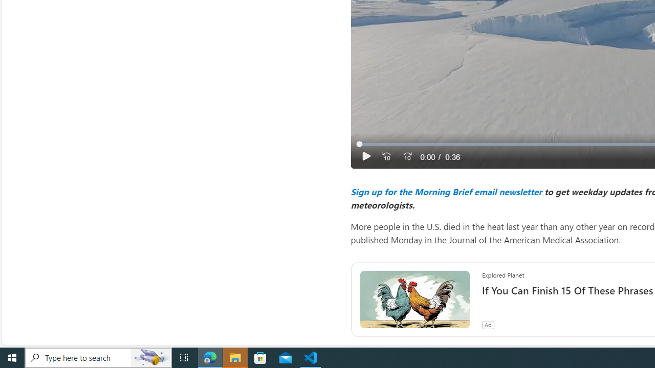 The height and width of the screenshot is (368, 655). I want to click on Play, so click(366, 156).